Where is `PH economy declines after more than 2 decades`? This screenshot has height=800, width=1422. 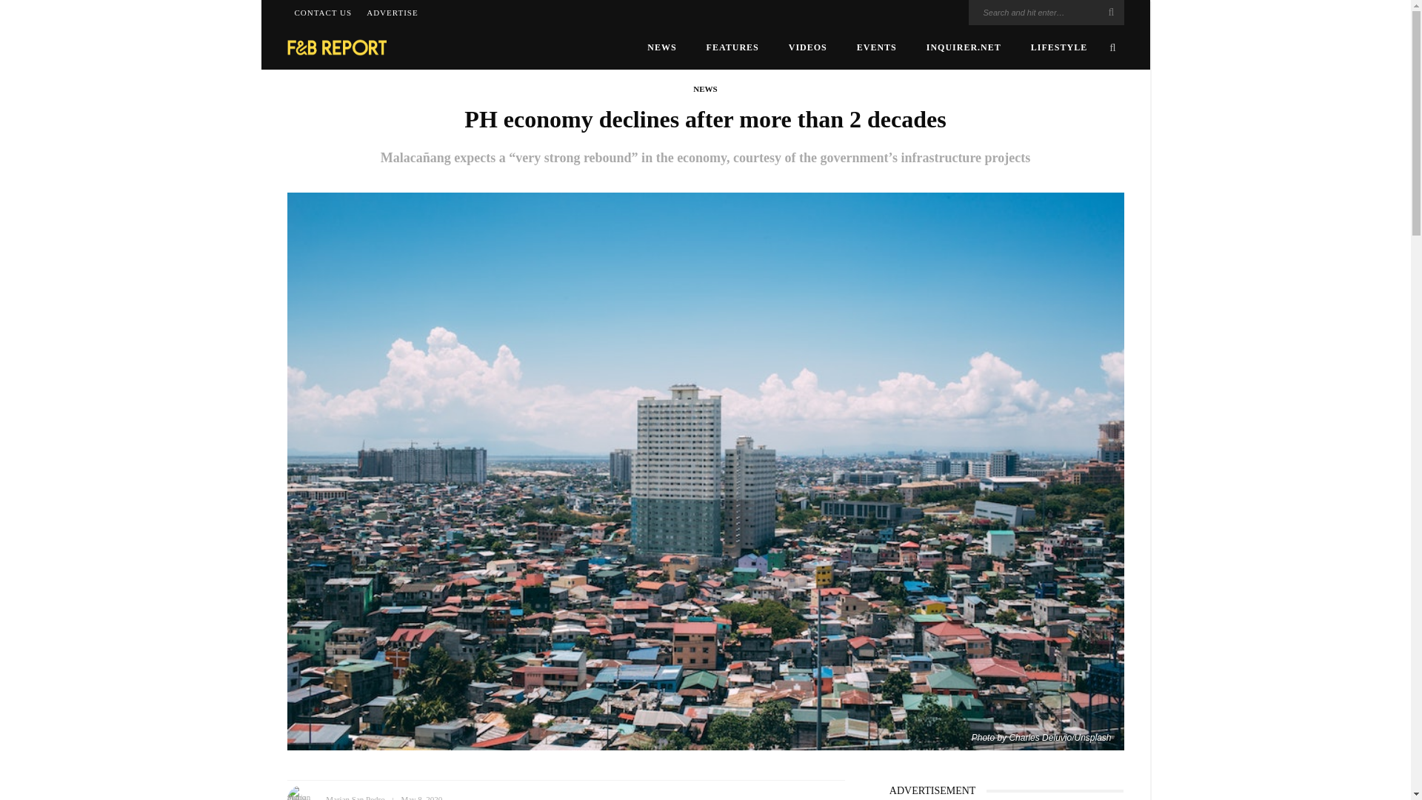 PH economy declines after more than 2 decades is located at coordinates (705, 470).